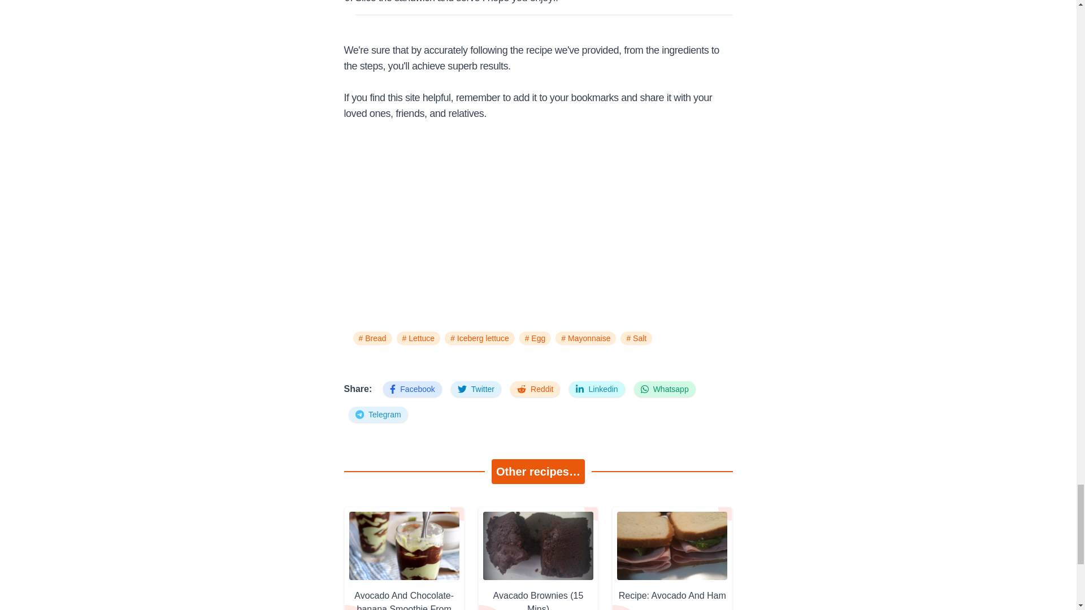 This screenshot has width=1085, height=610. What do you see at coordinates (412, 389) in the screenshot?
I see `Share this post to facebook` at bounding box center [412, 389].